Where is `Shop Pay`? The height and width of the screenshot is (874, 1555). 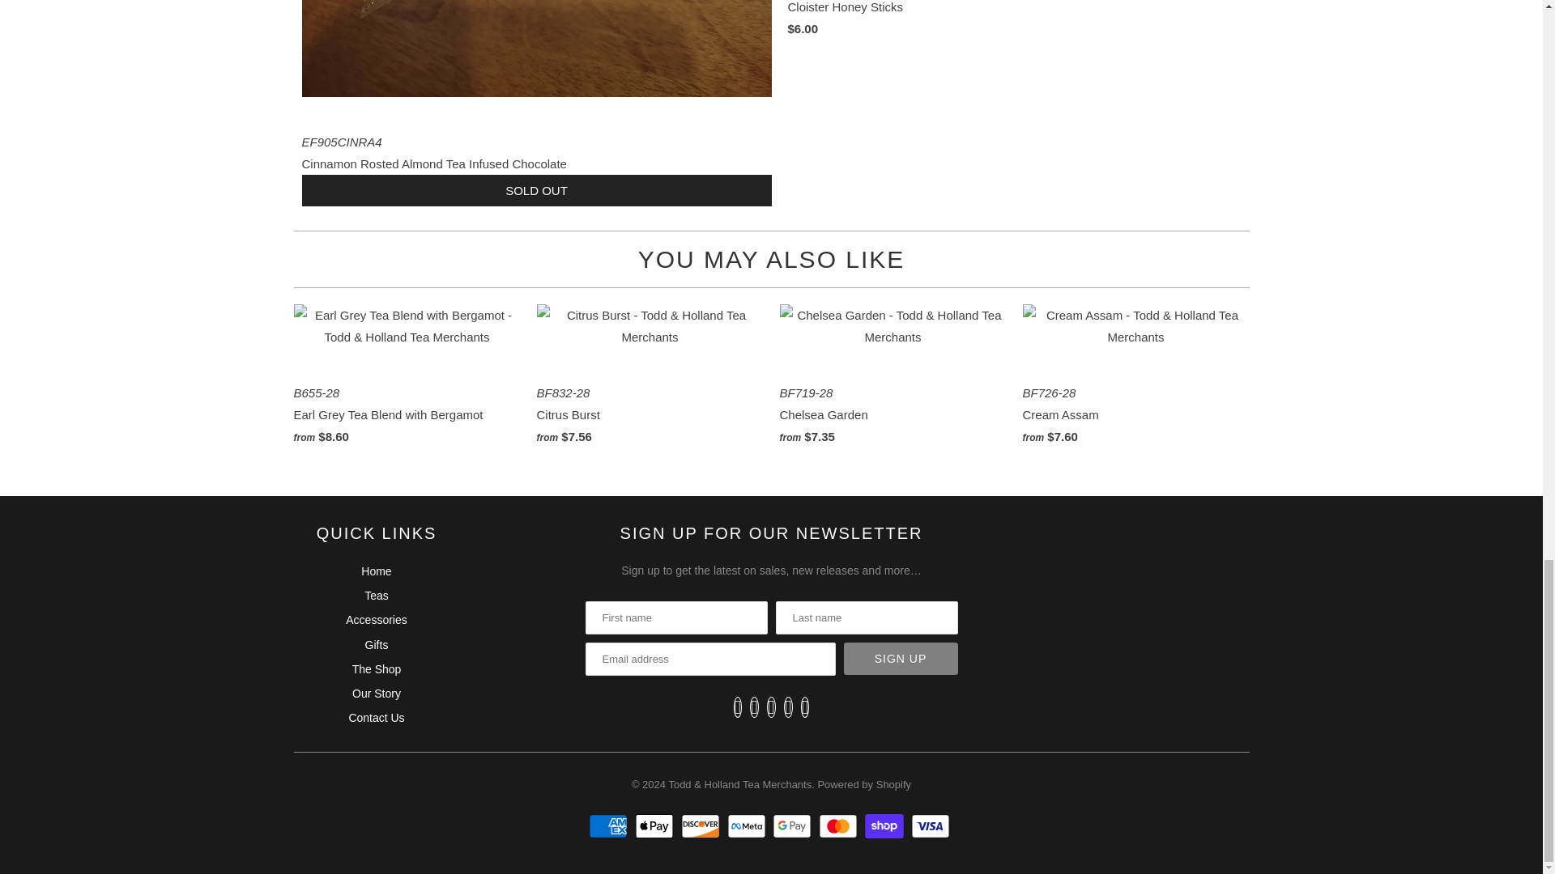
Shop Pay is located at coordinates (886, 825).